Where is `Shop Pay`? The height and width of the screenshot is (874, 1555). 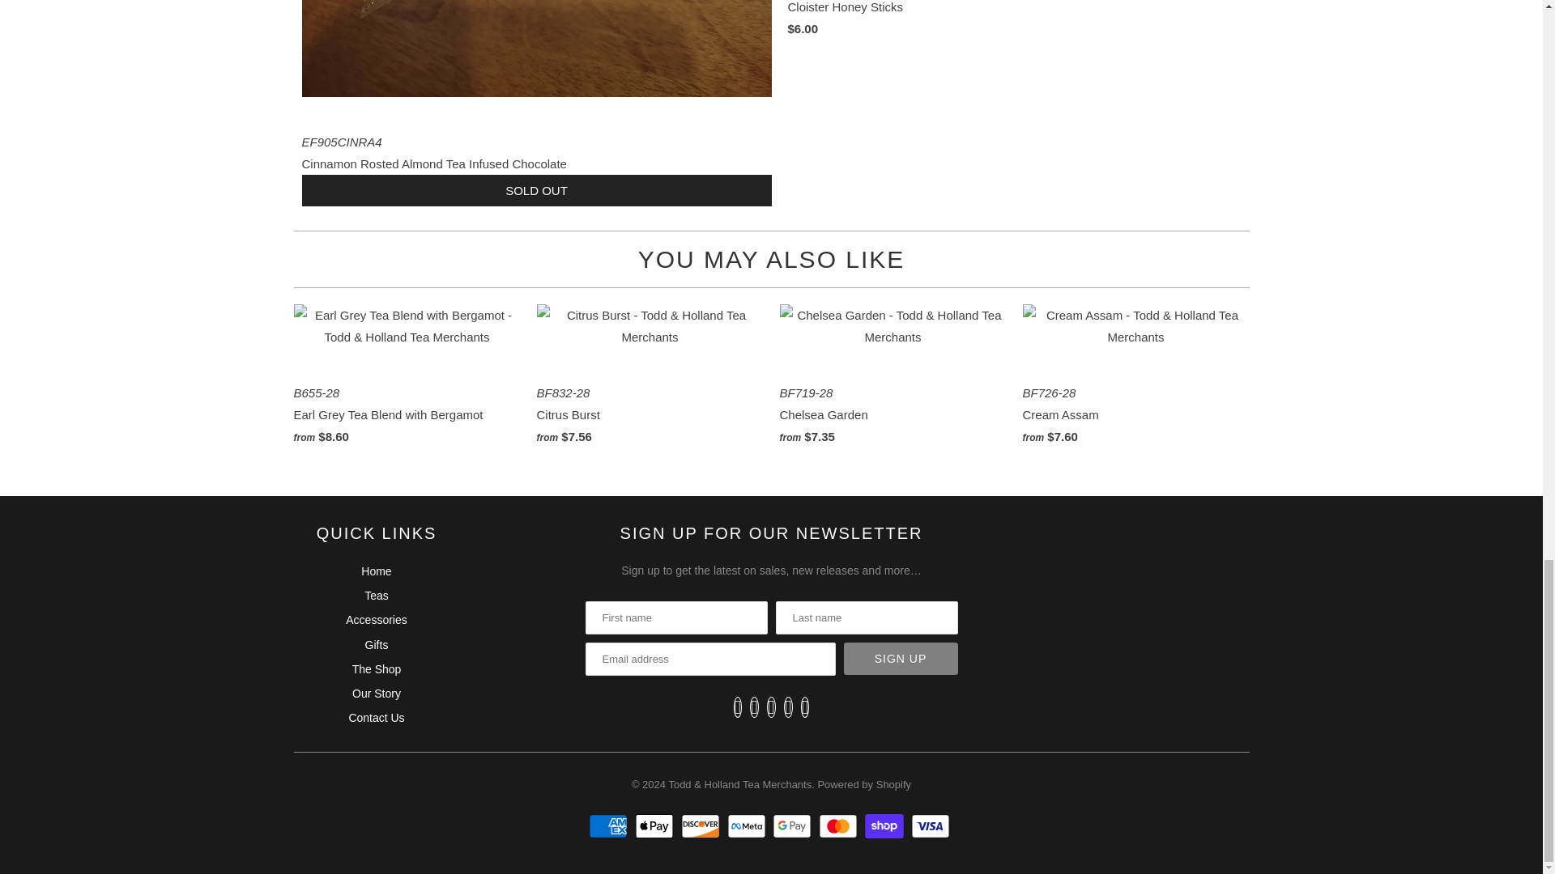
Shop Pay is located at coordinates (886, 825).